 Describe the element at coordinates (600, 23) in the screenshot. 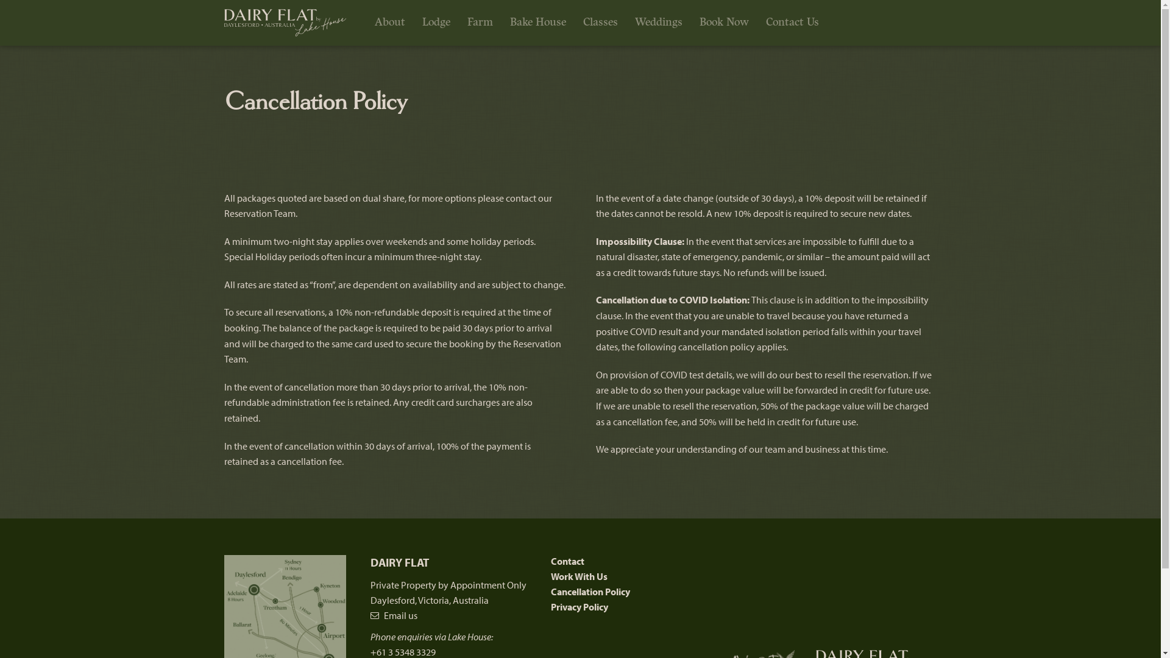

I see `Classes` at that location.